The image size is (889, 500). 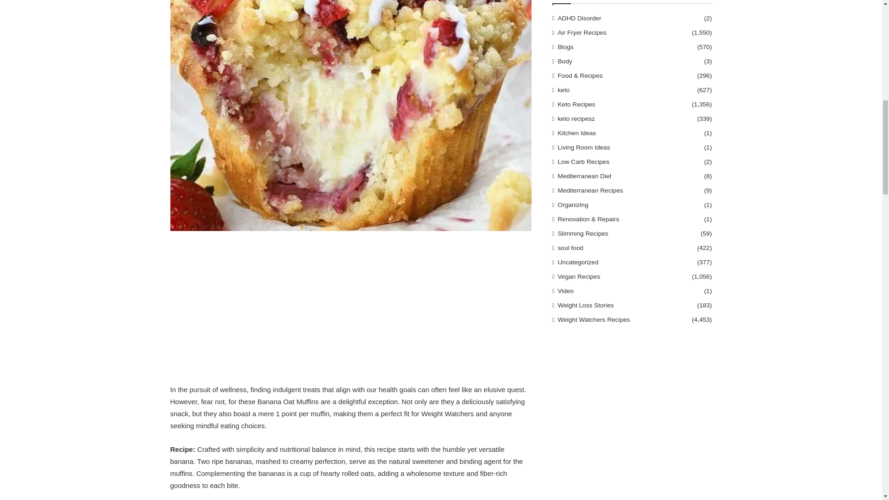 What do you see at coordinates (582, 32) in the screenshot?
I see `Air Fryer Recipes` at bounding box center [582, 32].